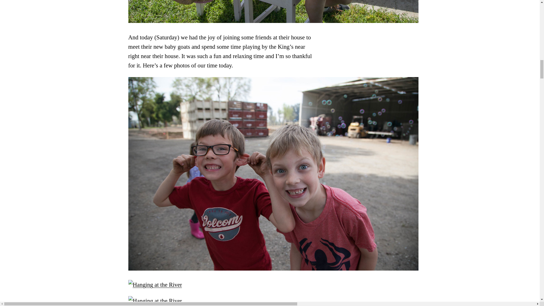  Describe the element at coordinates (155, 284) in the screenshot. I see `Hanging at the River` at that location.